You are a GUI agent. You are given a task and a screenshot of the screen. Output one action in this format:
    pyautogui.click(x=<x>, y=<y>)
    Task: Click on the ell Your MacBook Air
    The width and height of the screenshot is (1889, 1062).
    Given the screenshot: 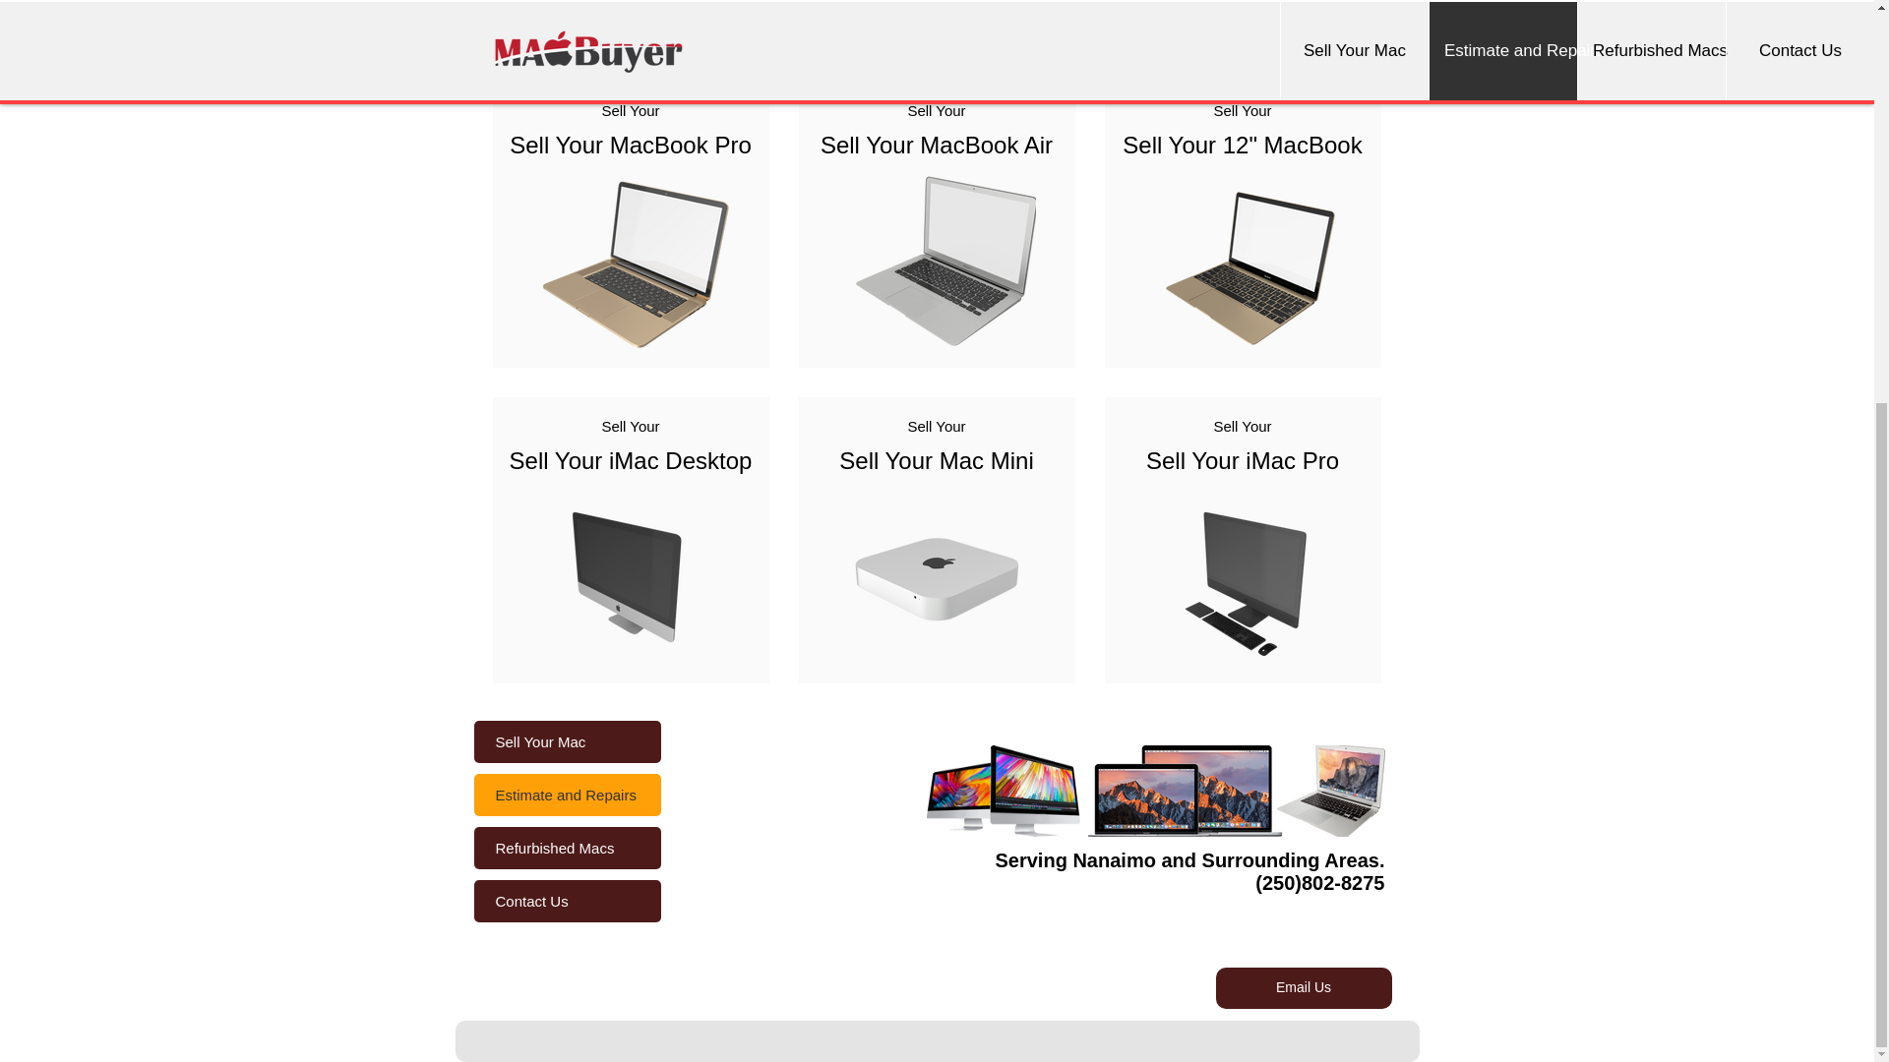 What is the action you would take?
    pyautogui.click(x=944, y=144)
    